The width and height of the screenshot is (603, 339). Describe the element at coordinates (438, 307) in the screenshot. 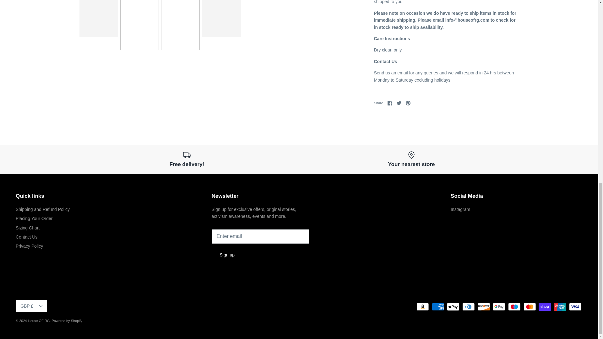

I see `American Express` at that location.